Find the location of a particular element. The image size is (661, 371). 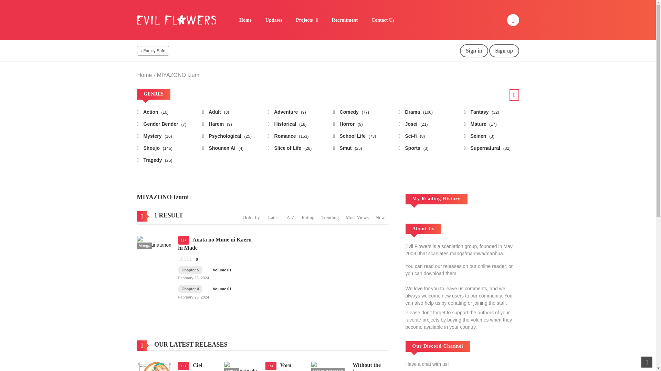

MIYAZONO Izumi is located at coordinates (179, 75).